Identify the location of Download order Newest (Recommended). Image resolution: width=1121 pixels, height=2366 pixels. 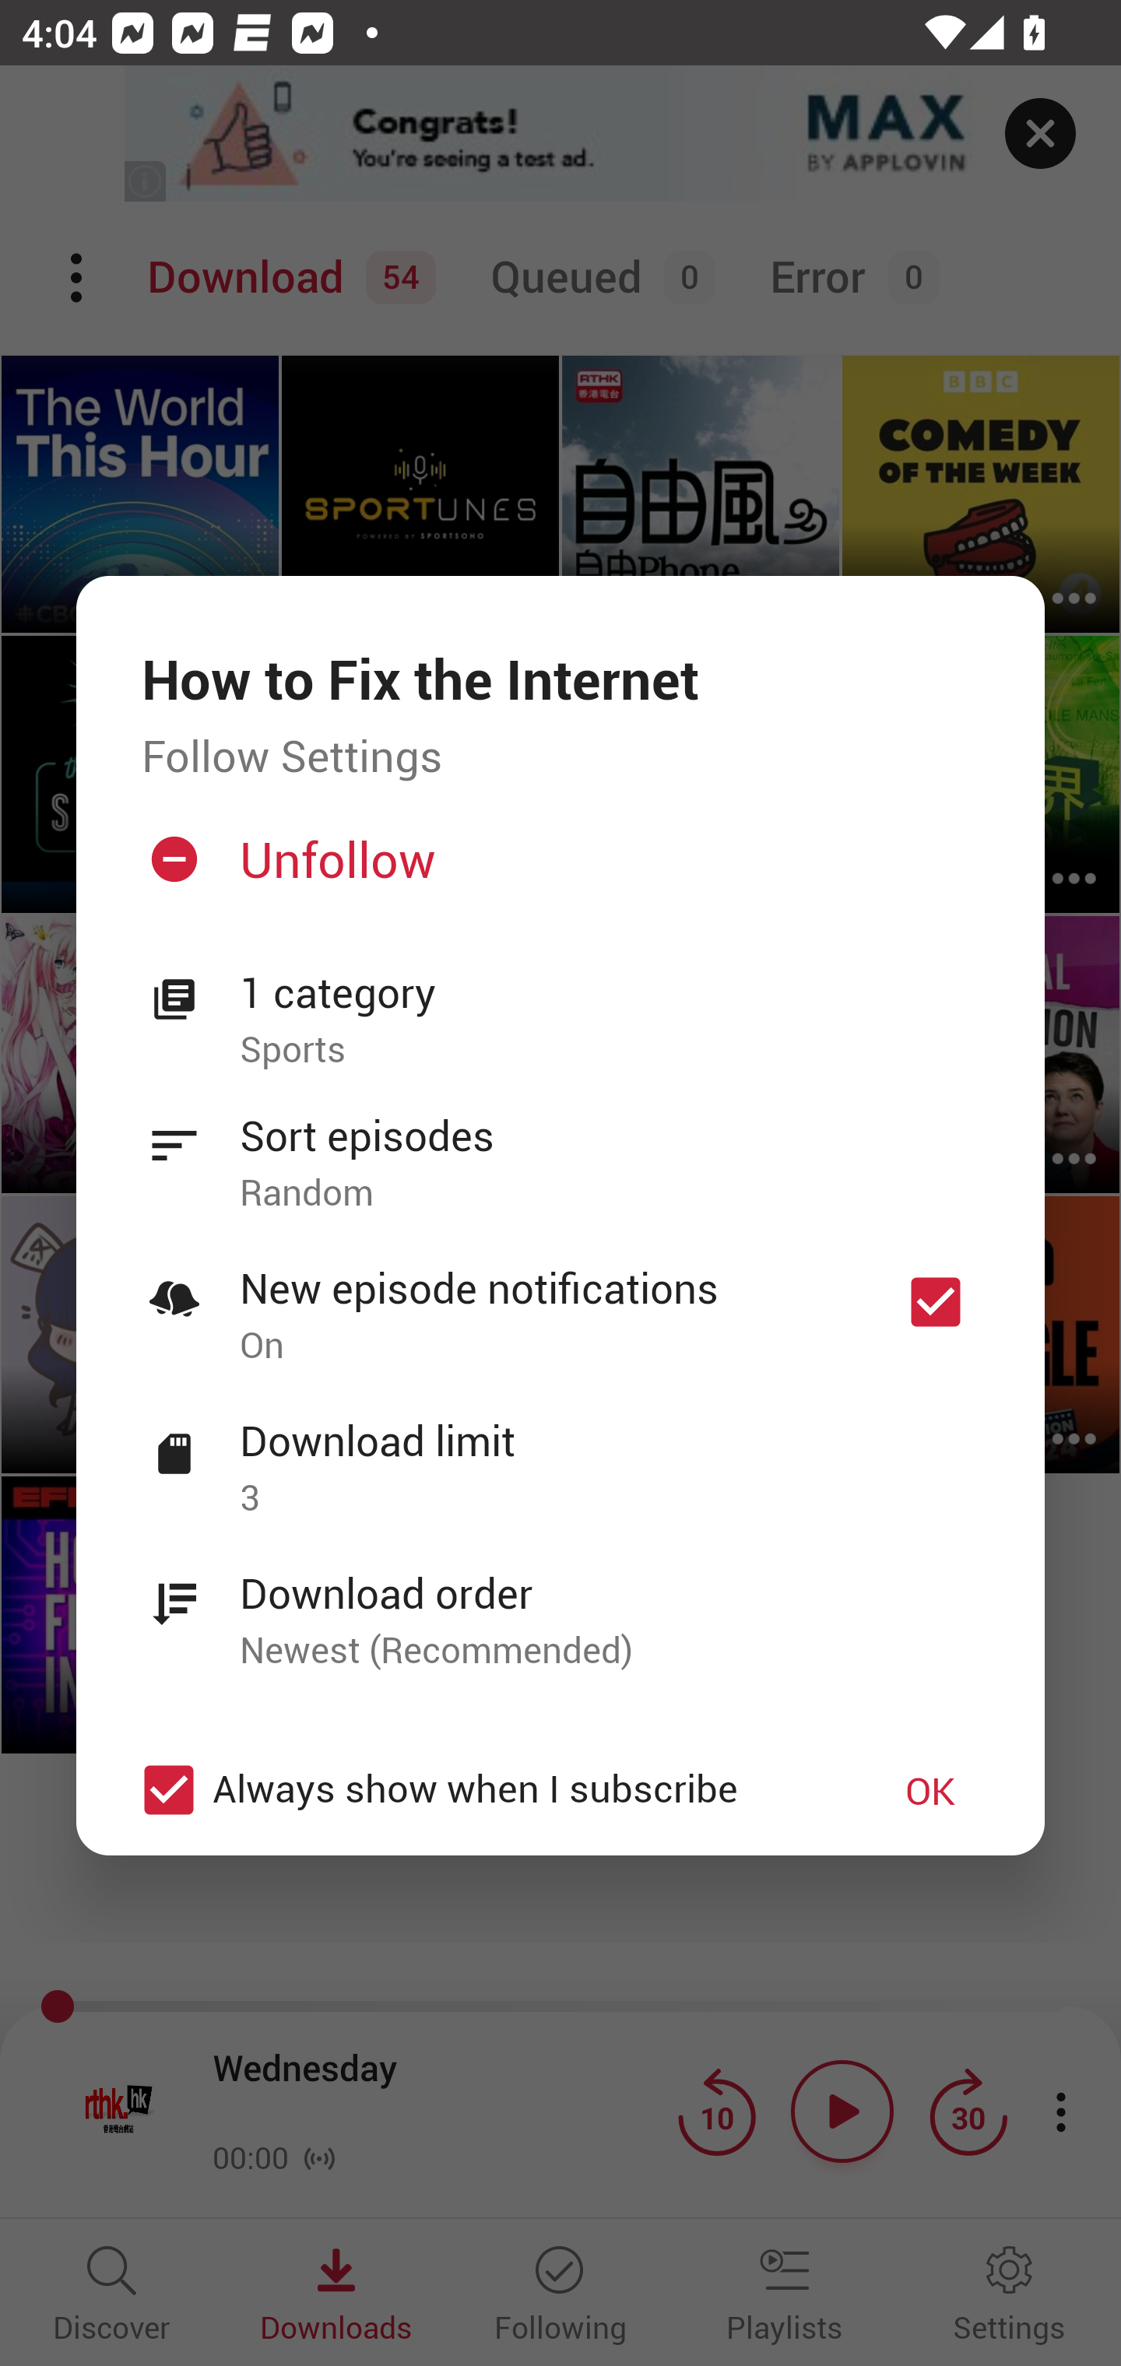
(560, 1605).